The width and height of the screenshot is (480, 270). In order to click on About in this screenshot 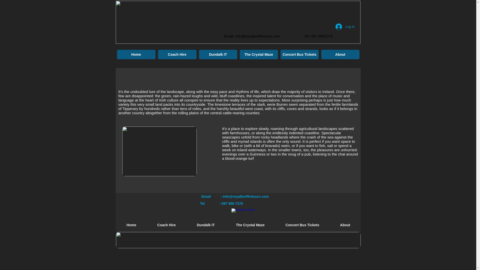, I will do `click(340, 54)`.